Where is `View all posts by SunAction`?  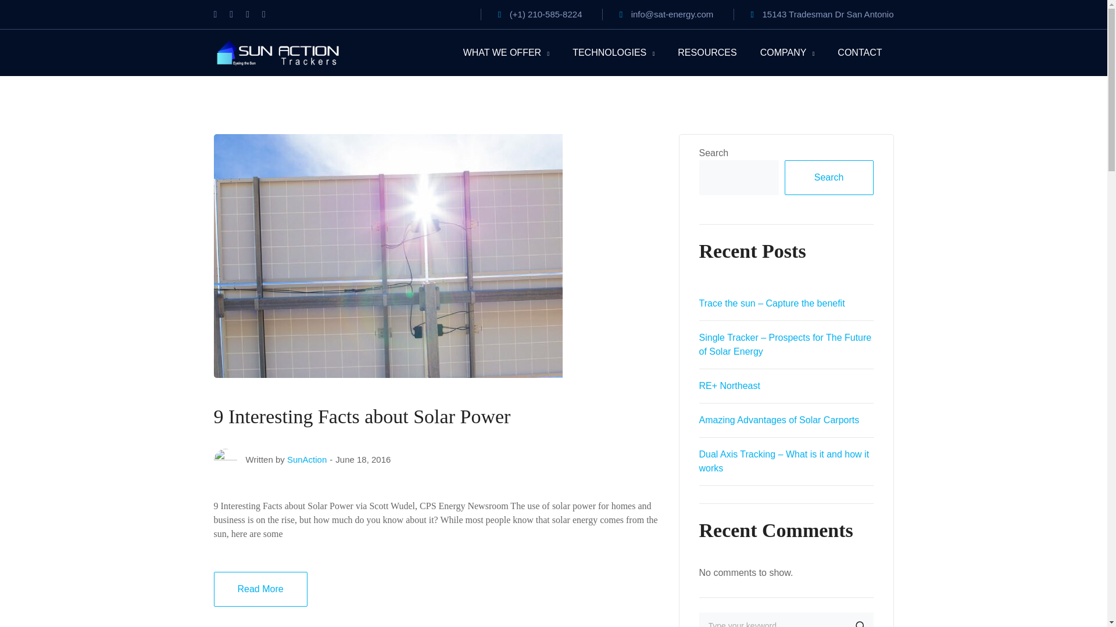 View all posts by SunAction is located at coordinates (307, 460).